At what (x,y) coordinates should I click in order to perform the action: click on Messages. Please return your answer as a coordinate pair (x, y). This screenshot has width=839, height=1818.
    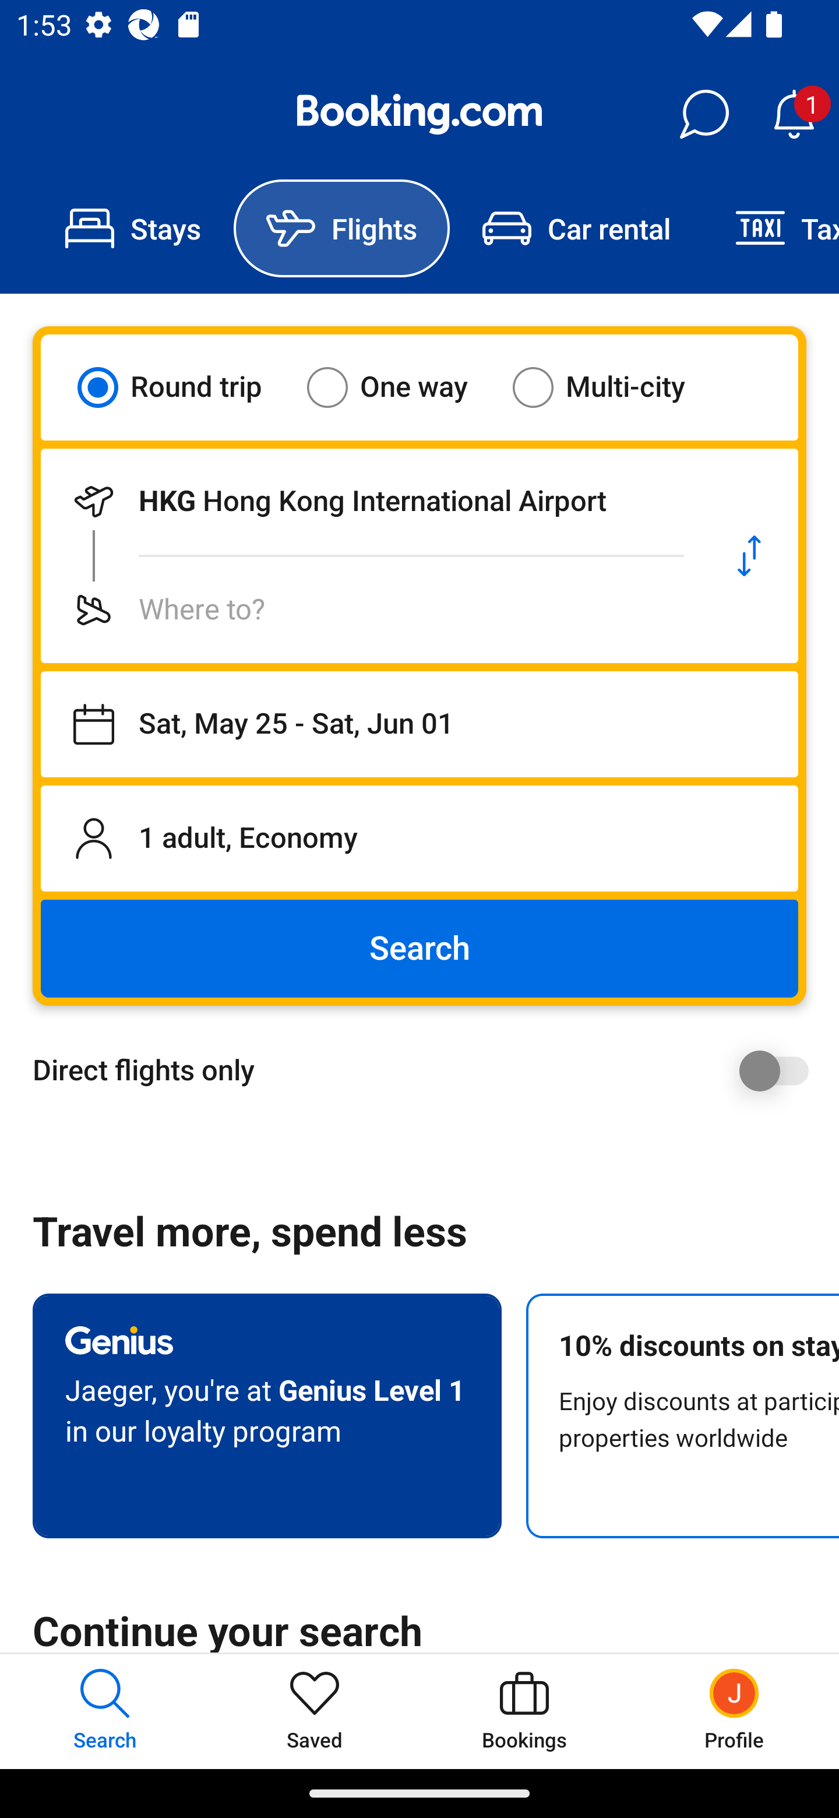
    Looking at the image, I should click on (704, 114).